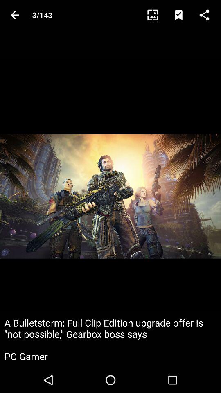 Image resolution: width=221 pixels, height=393 pixels. Describe the element at coordinates (156, 15) in the screenshot. I see `crop image` at that location.